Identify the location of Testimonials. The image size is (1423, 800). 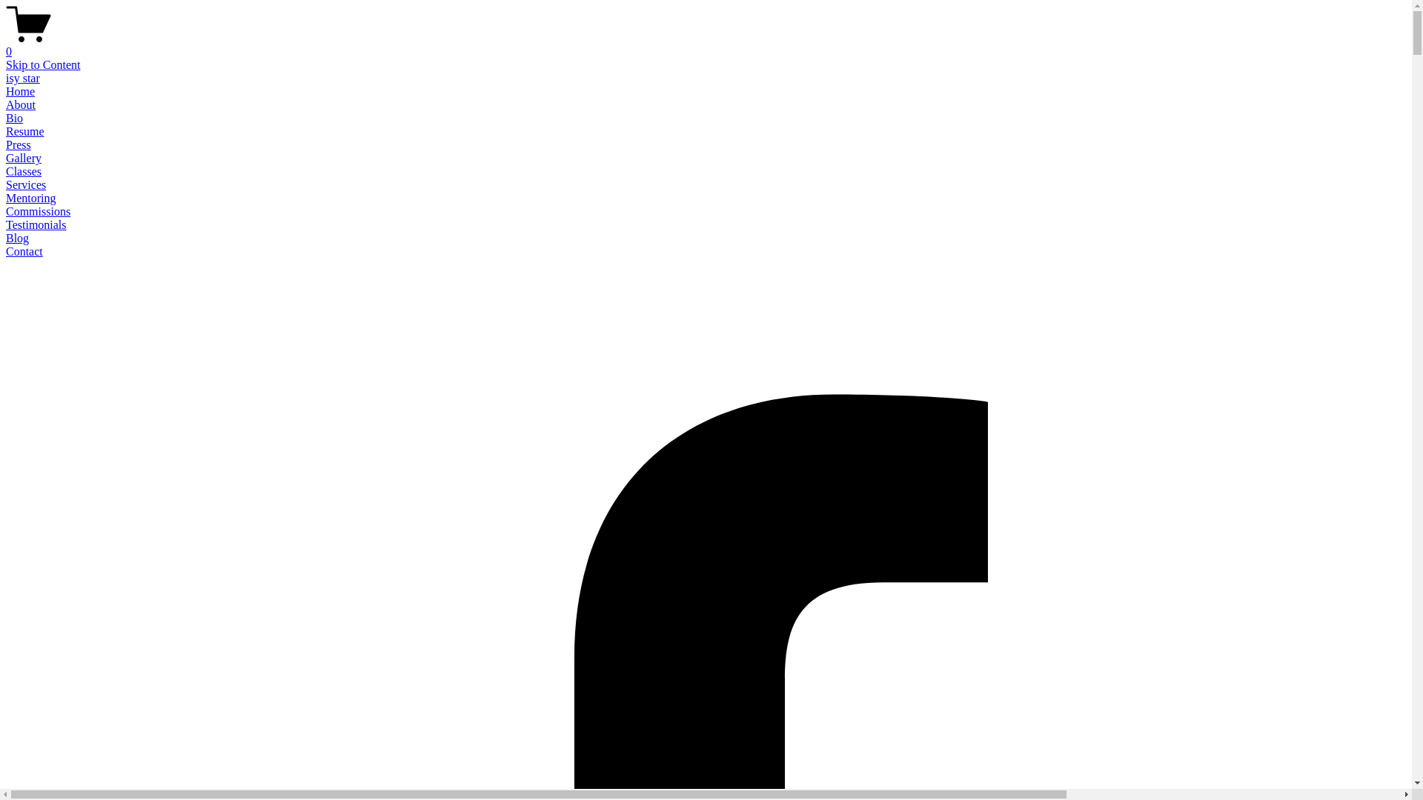
(36, 224).